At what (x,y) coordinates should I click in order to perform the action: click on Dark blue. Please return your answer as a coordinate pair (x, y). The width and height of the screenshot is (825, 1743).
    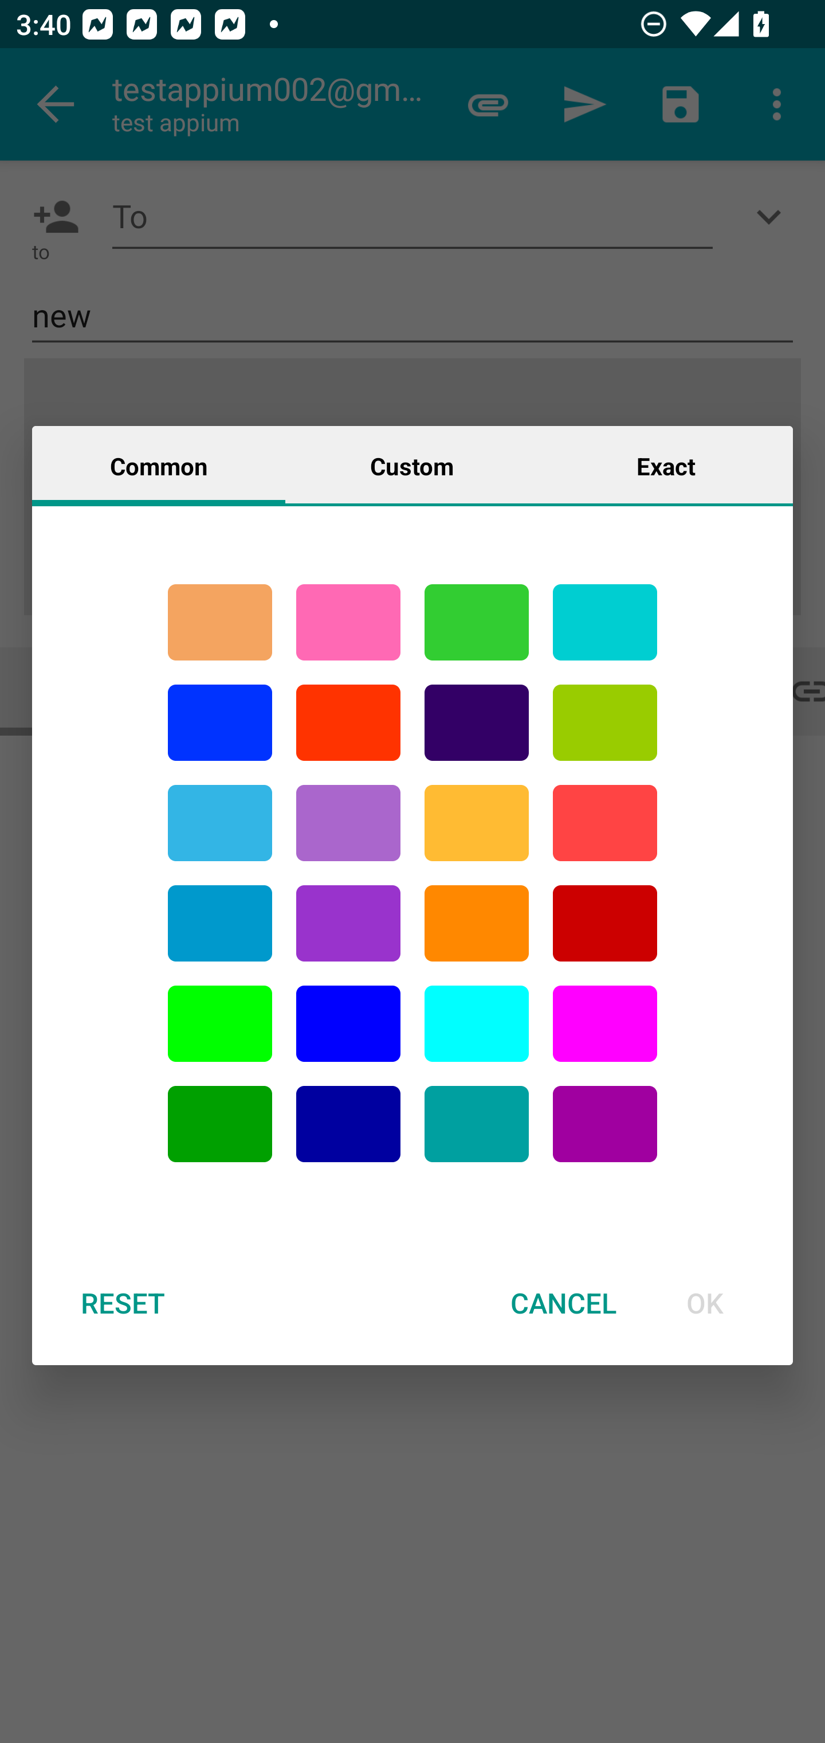
    Looking at the image, I should click on (348, 1124).